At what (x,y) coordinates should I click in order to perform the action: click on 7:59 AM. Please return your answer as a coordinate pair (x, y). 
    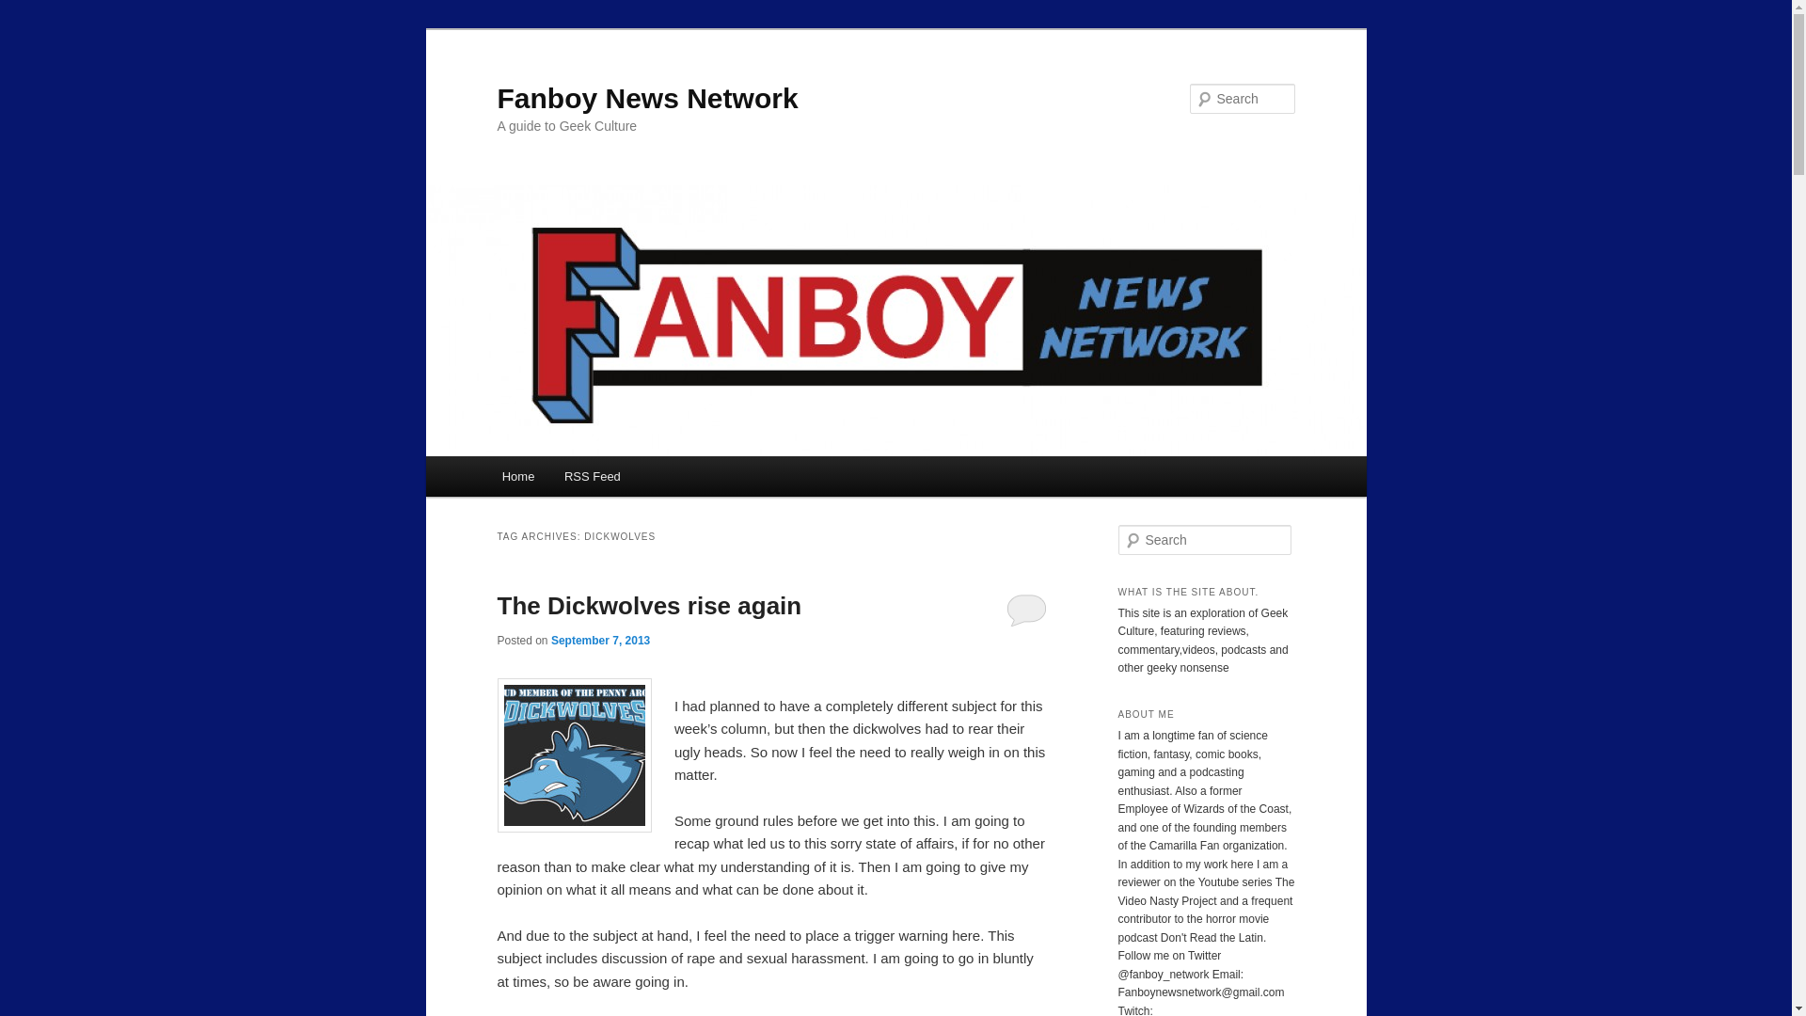
    Looking at the image, I should click on (600, 640).